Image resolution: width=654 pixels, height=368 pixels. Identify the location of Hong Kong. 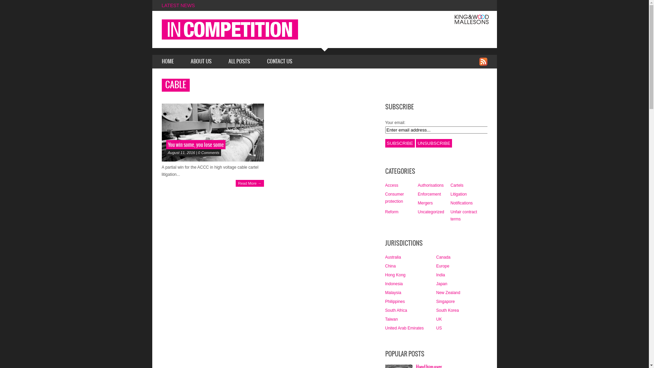
(395, 275).